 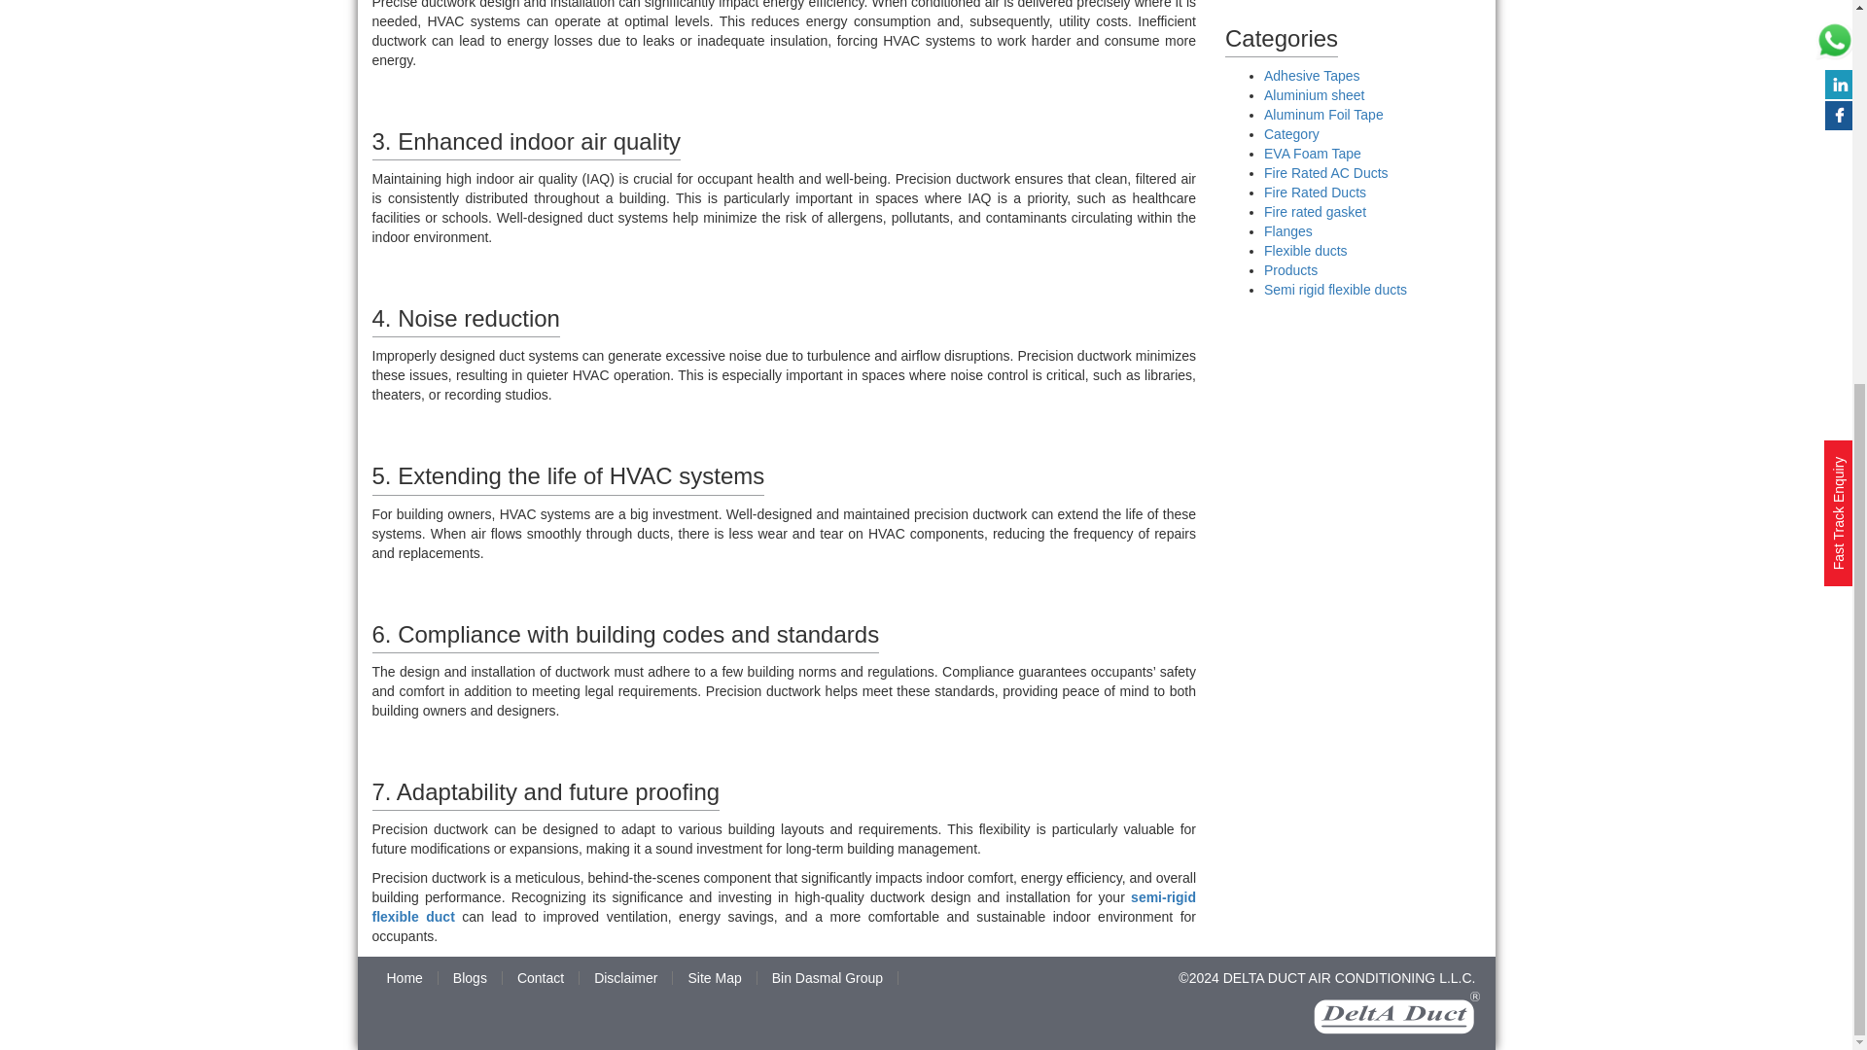 I want to click on Aluminum Foil Tape, so click(x=1322, y=115).